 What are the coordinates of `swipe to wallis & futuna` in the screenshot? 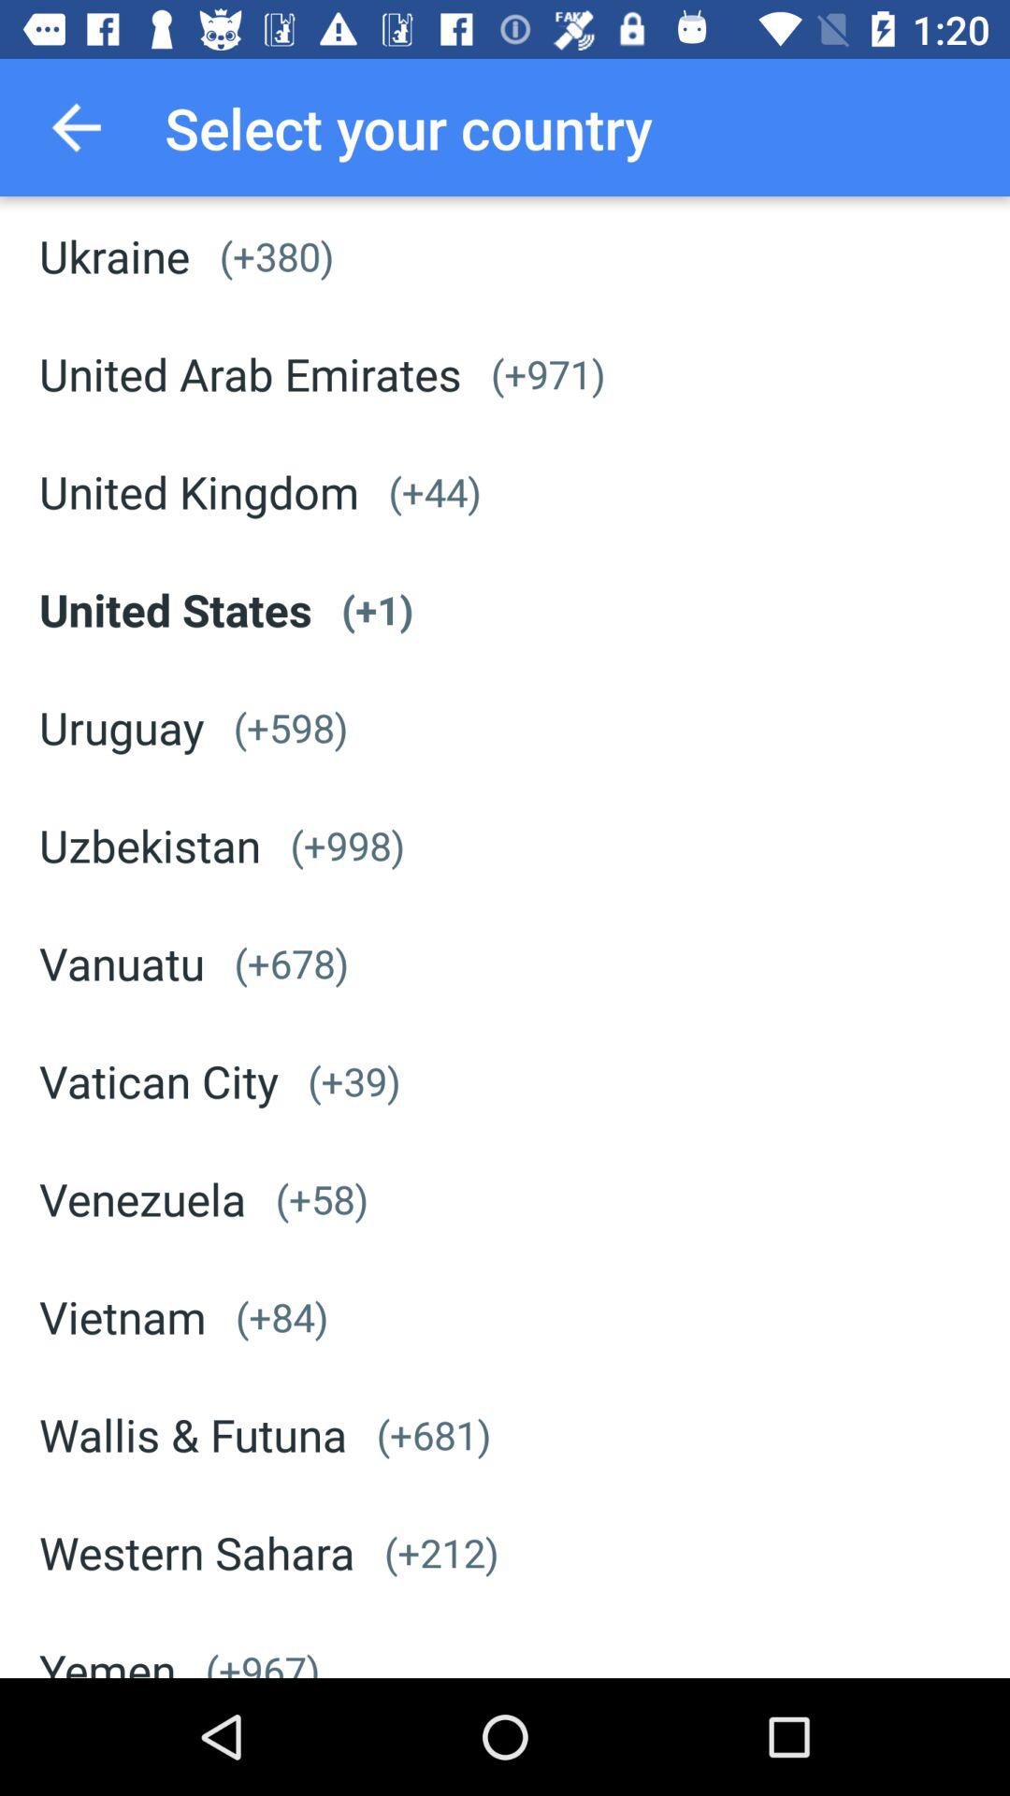 It's located at (193, 1435).